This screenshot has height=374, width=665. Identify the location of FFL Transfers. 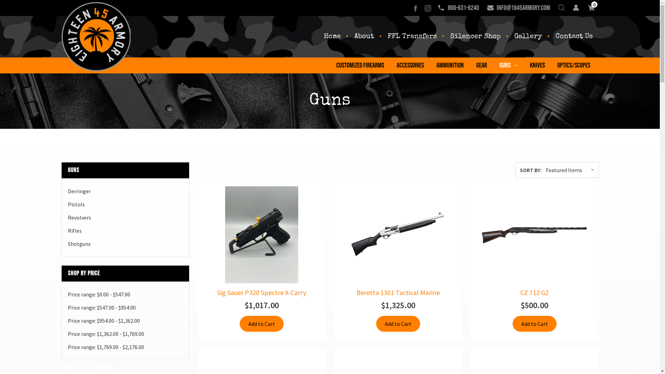
(412, 37).